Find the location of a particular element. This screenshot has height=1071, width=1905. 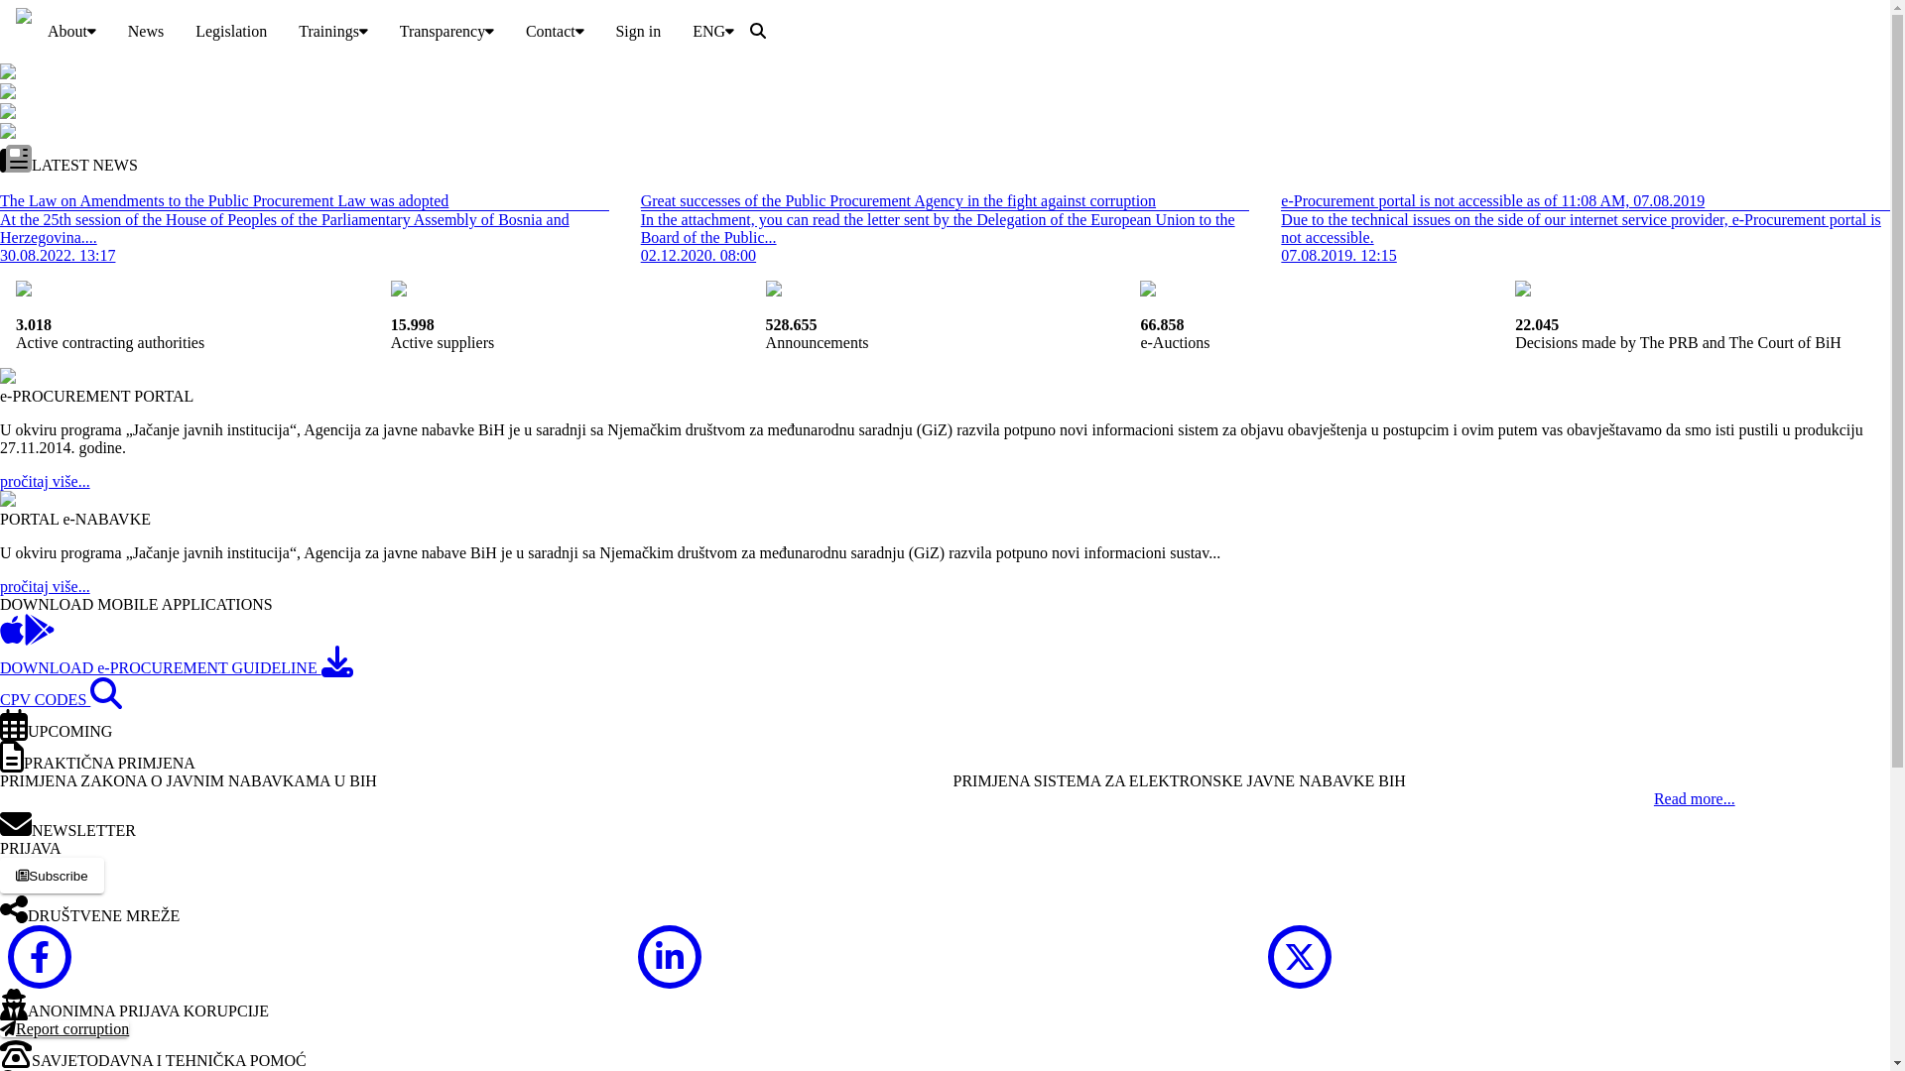

Read more... is located at coordinates (1695, 799).